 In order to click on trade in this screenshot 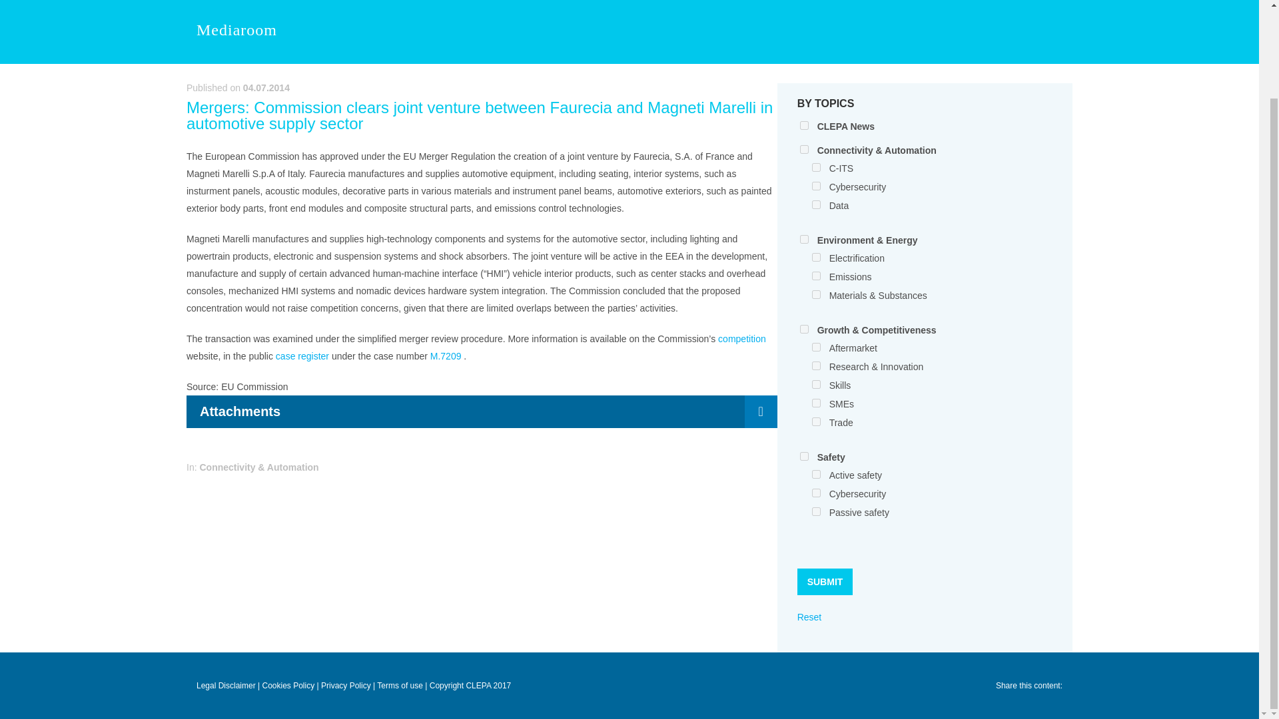, I will do `click(817, 422)`.